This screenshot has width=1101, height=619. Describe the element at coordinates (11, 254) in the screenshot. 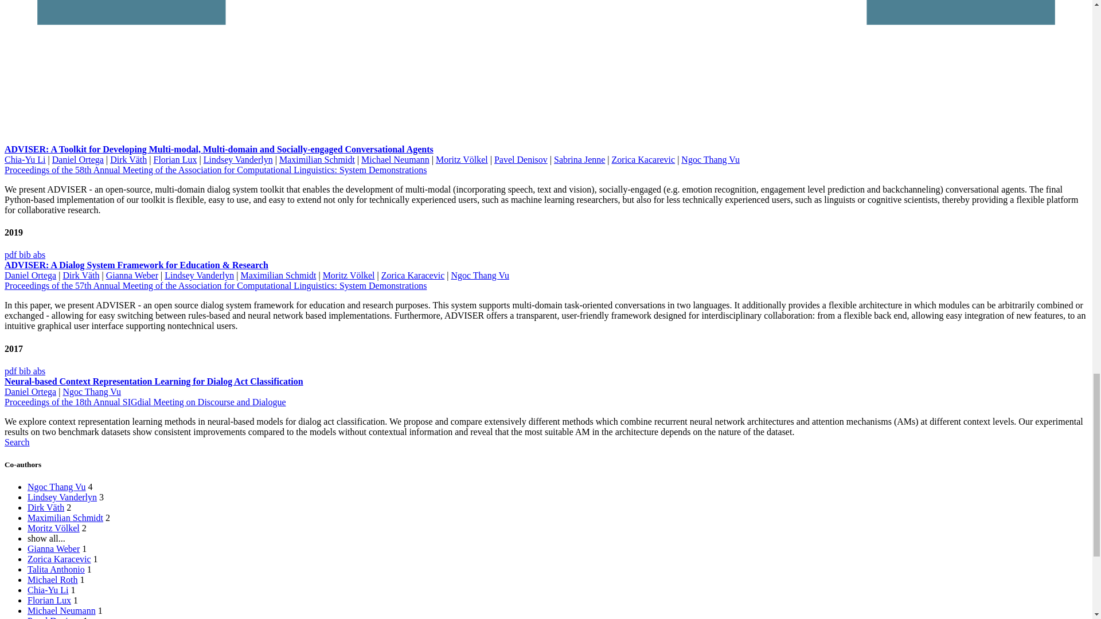

I see `pdf` at that location.